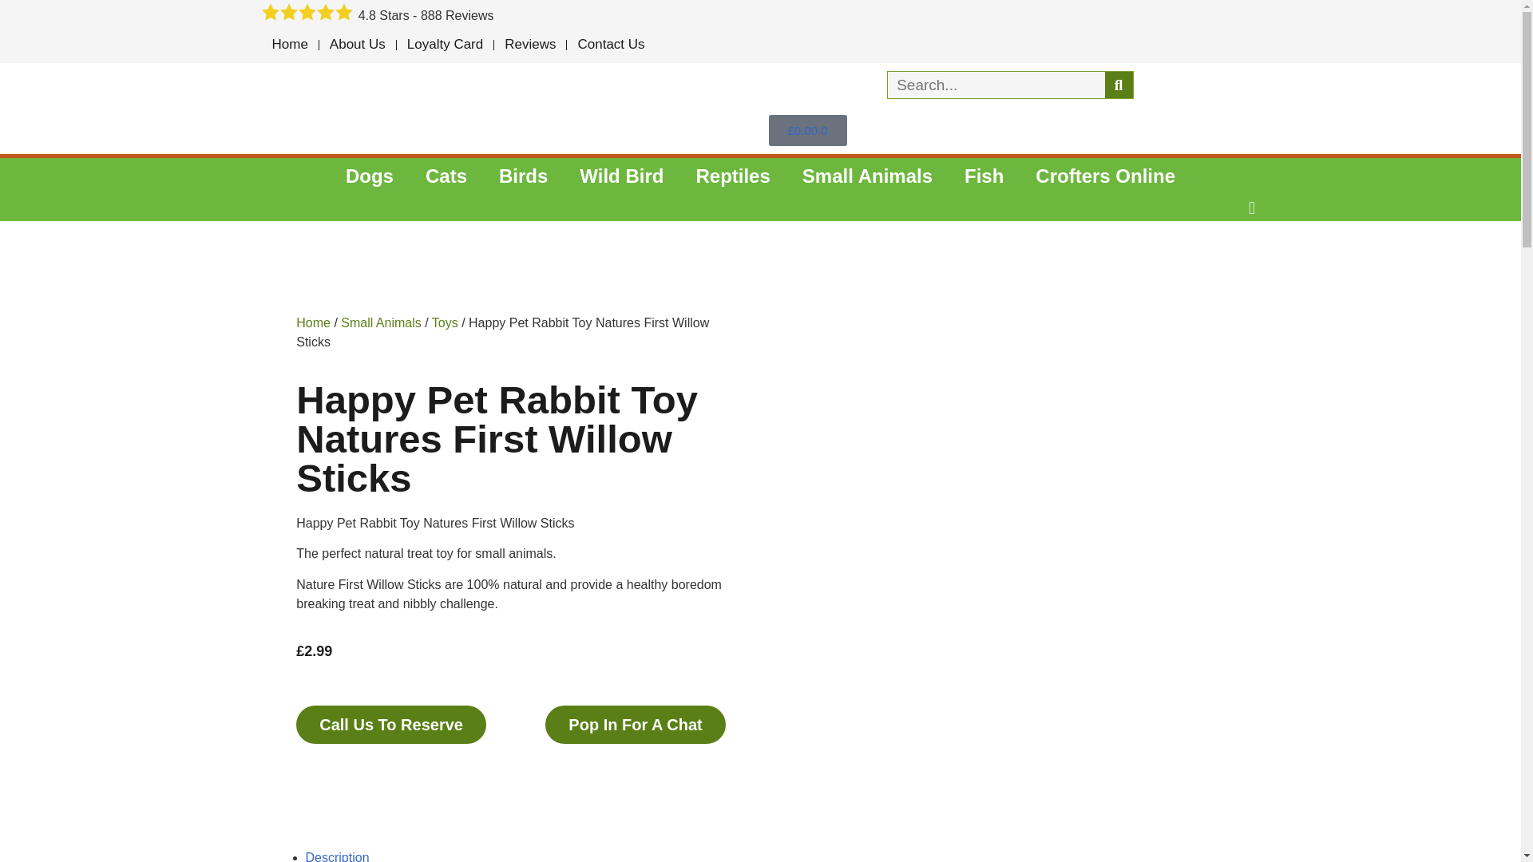 This screenshot has width=1533, height=862. I want to click on About Us, so click(357, 45).